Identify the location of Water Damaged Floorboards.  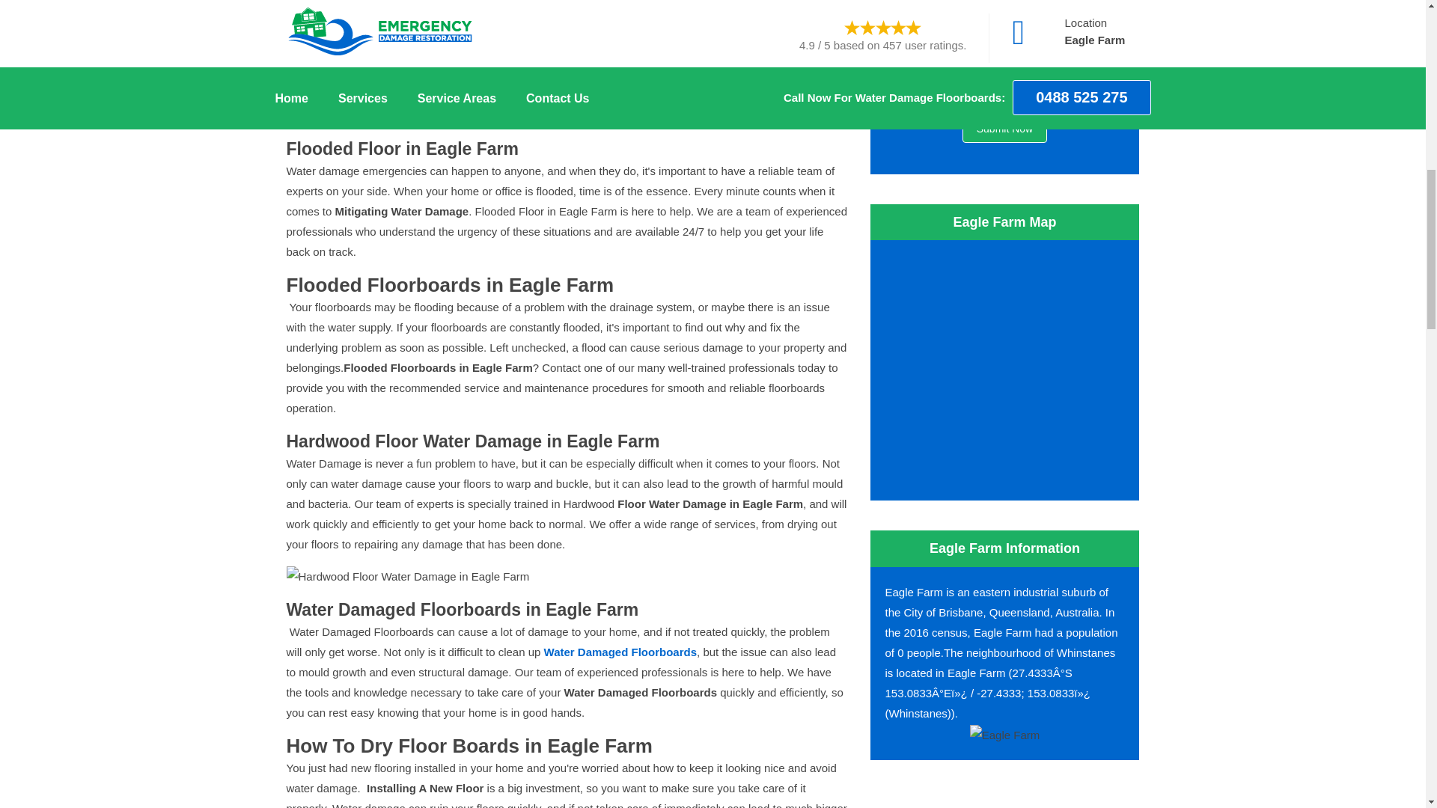
(620, 652).